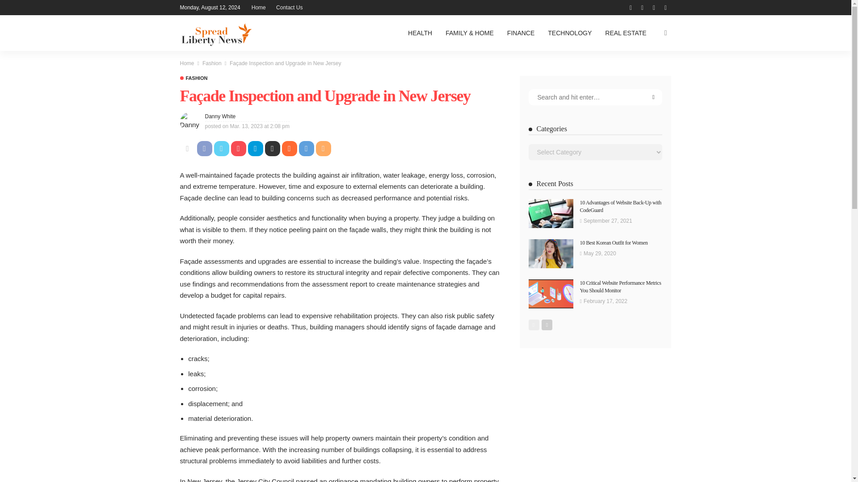  I want to click on 10 Advantages of Website Back-Up with CodeGuard, so click(551, 213).